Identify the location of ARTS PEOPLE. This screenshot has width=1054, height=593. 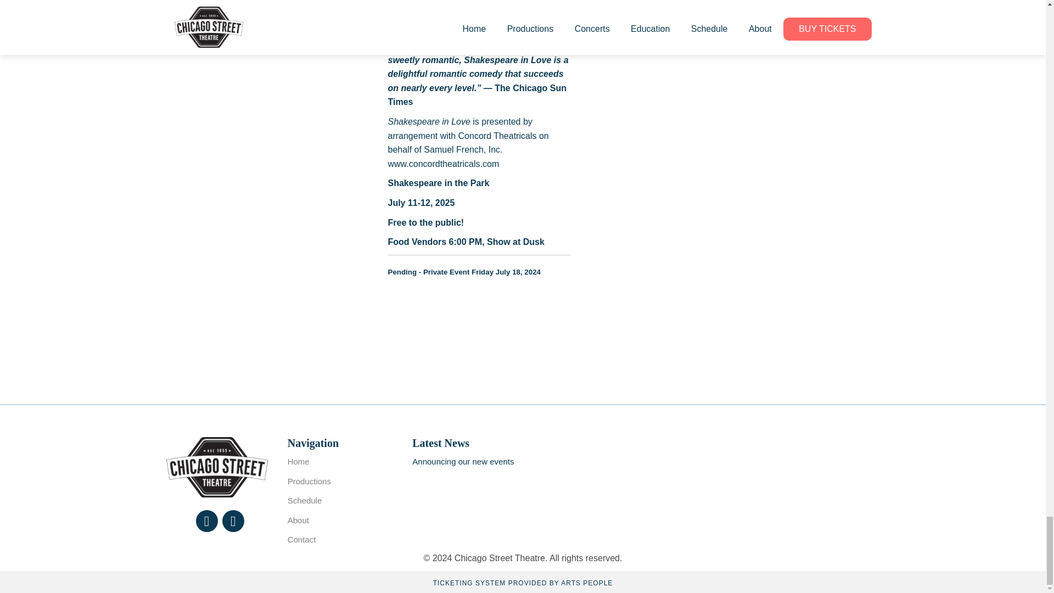
(586, 583).